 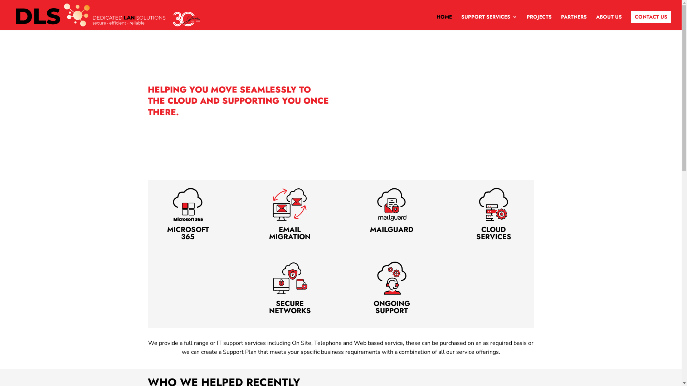 What do you see at coordinates (651, 17) in the screenshot?
I see `CONTACT US` at bounding box center [651, 17].